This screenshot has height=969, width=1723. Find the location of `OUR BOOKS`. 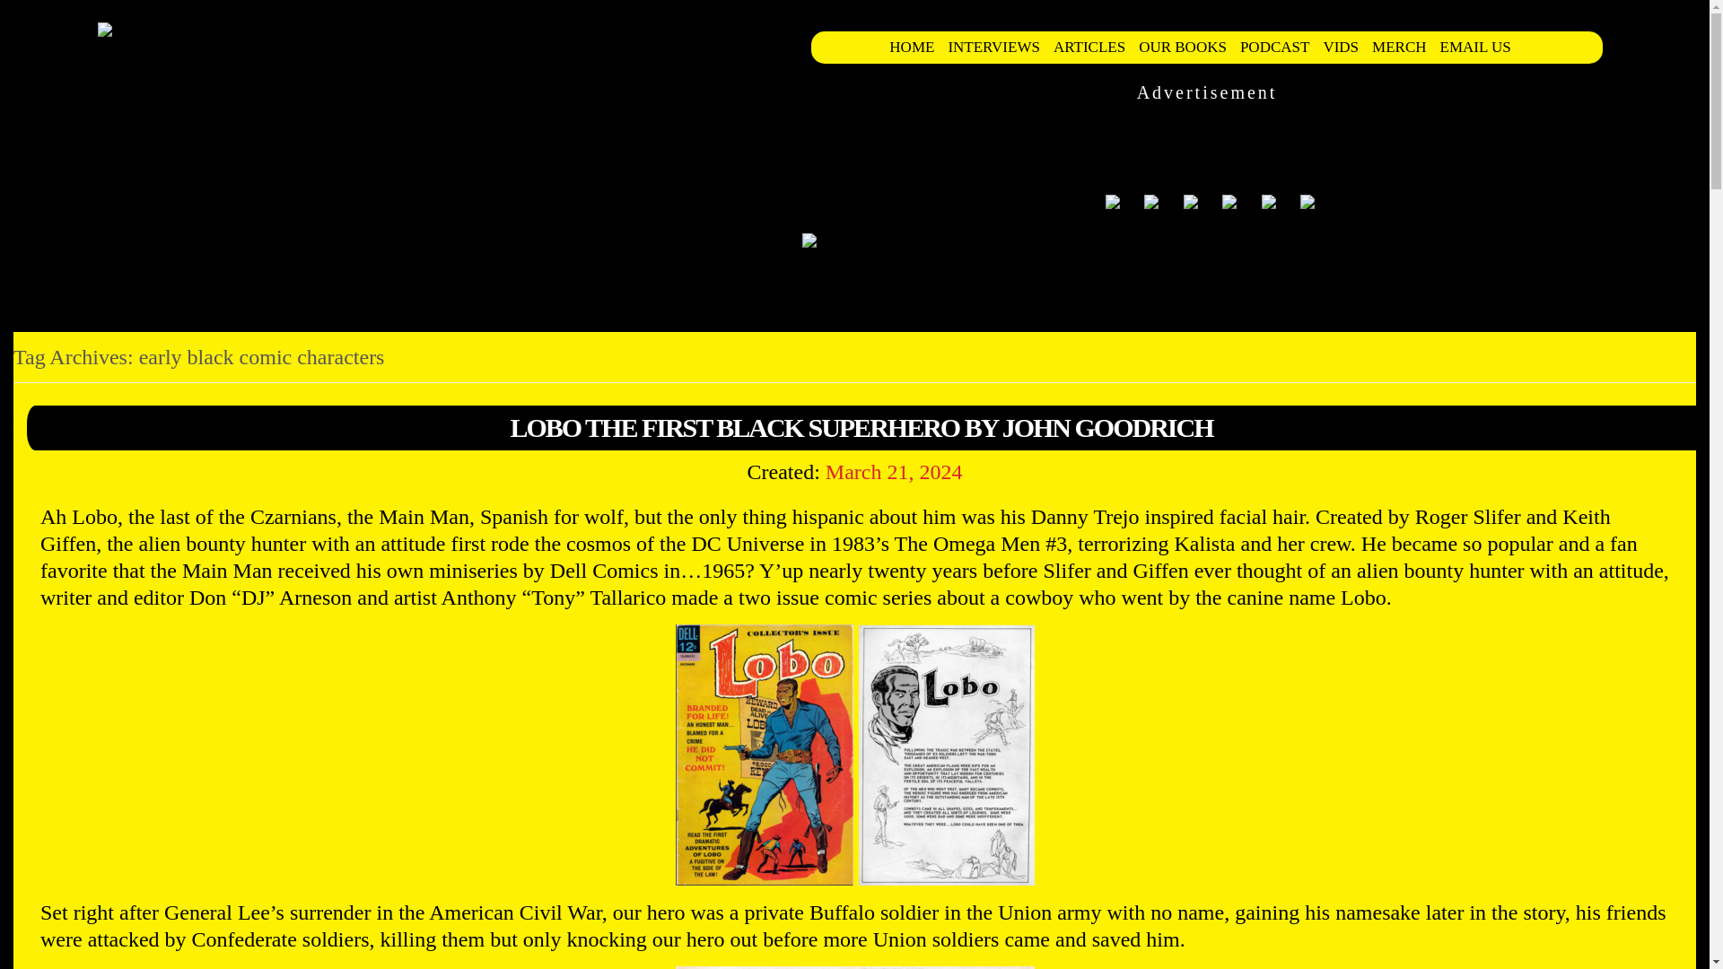

OUR BOOKS is located at coordinates (1190, 47).